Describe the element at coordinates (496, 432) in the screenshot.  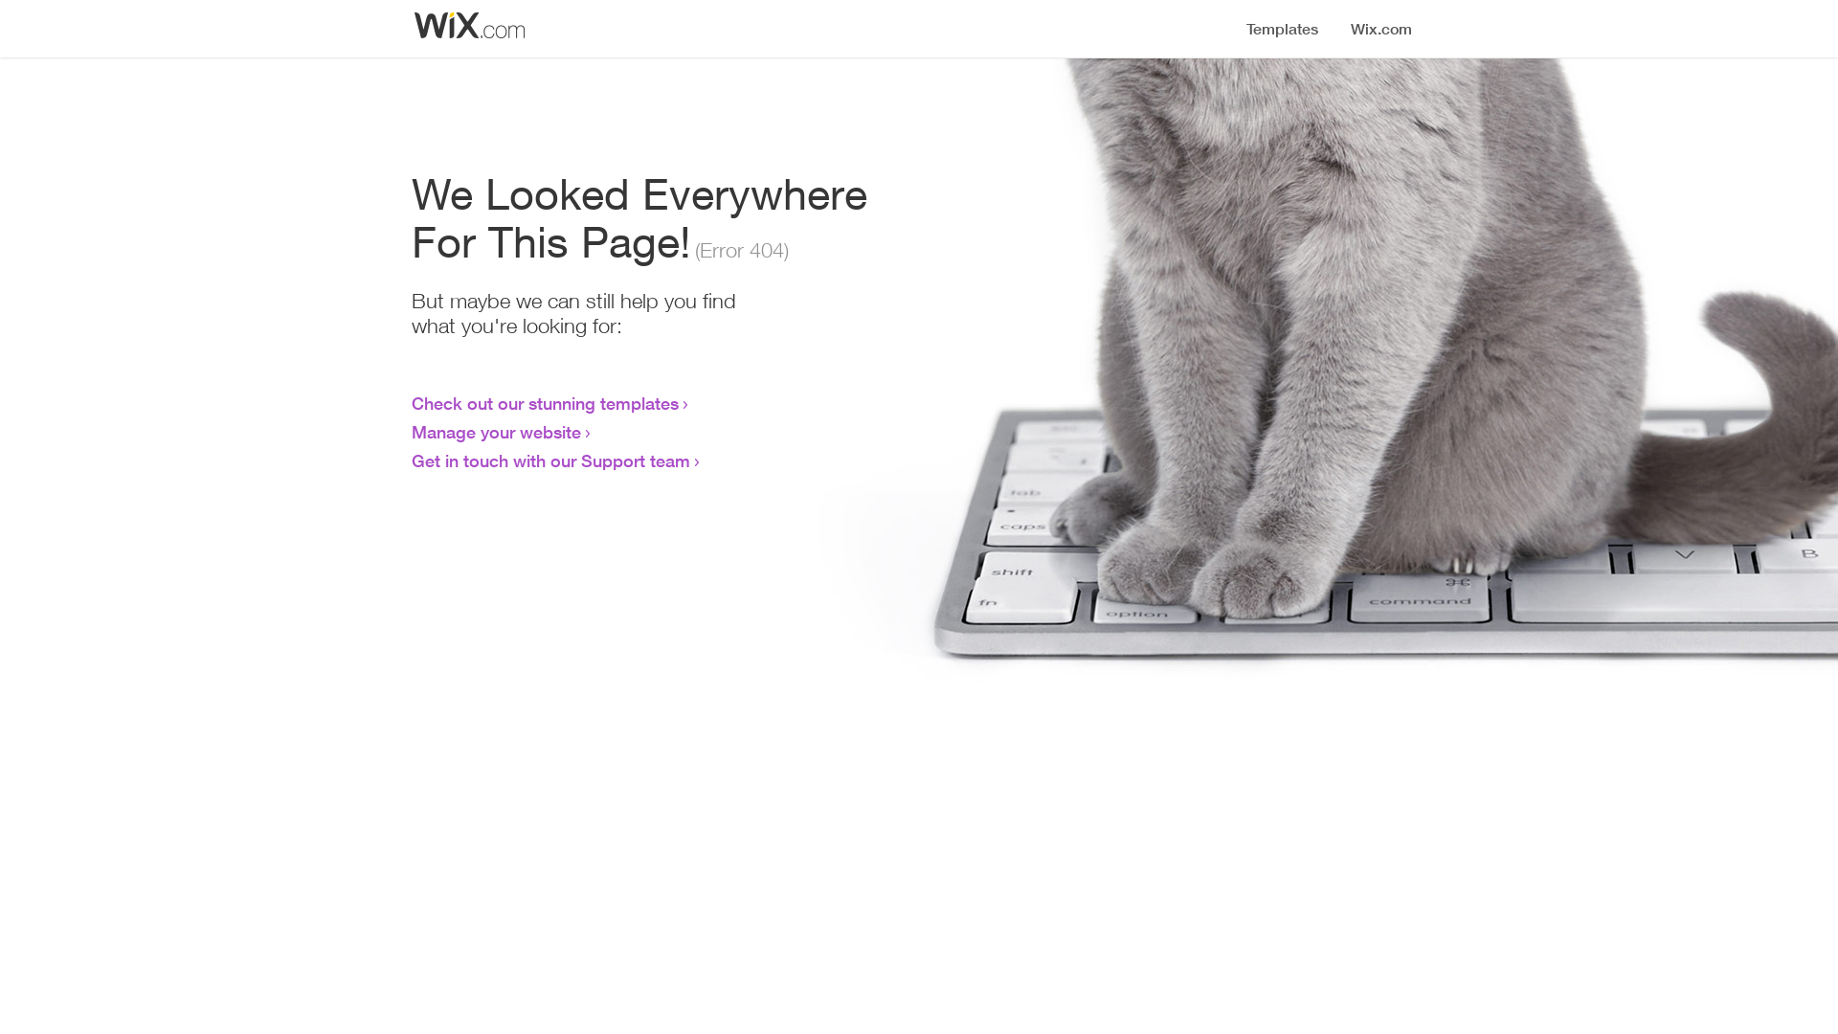
I see `Manage your website` at that location.